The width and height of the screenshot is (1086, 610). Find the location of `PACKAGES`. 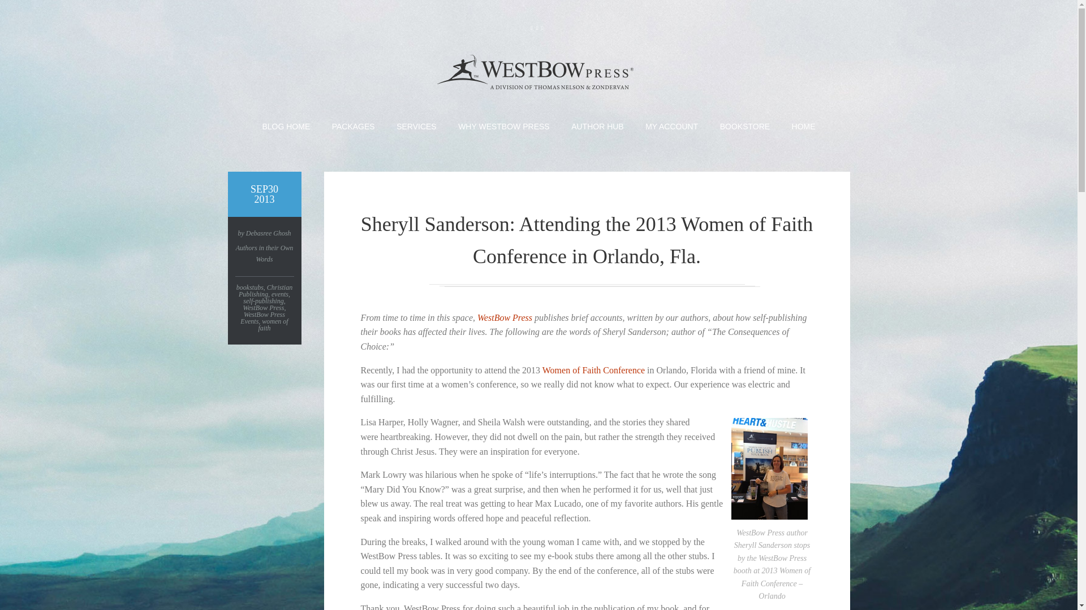

PACKAGES is located at coordinates (353, 127).